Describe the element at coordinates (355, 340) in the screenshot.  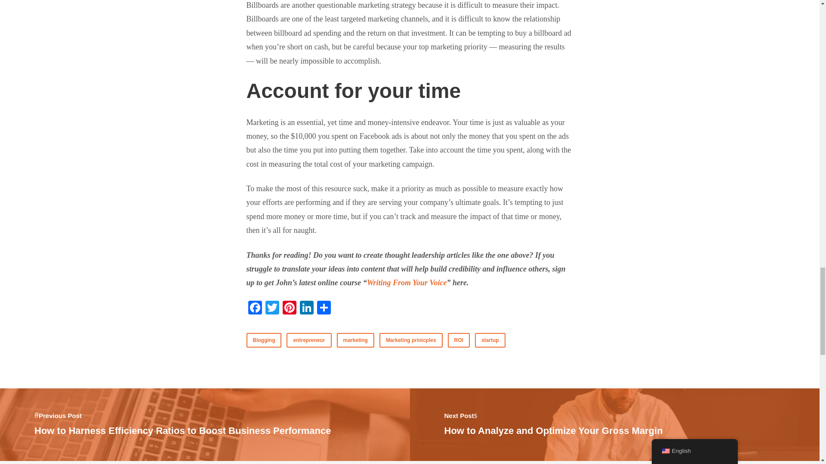
I see `LinkedIn` at that location.